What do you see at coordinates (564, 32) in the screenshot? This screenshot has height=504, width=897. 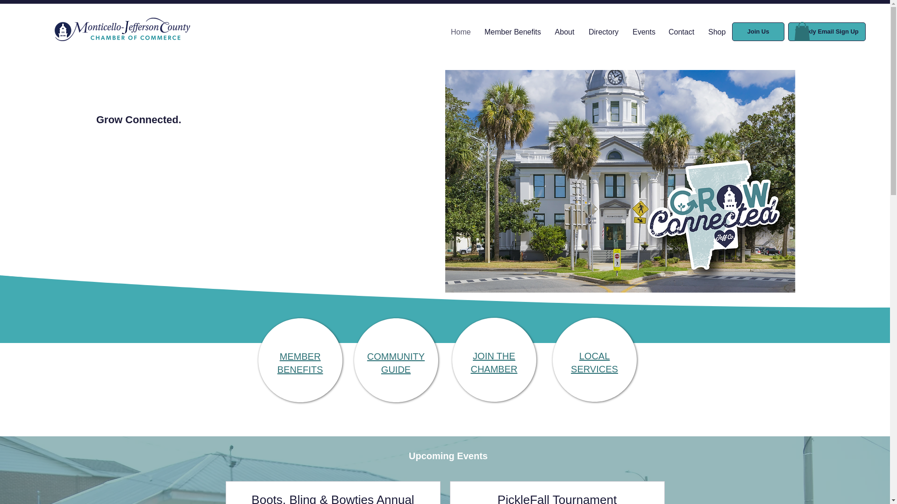 I see `About` at bounding box center [564, 32].